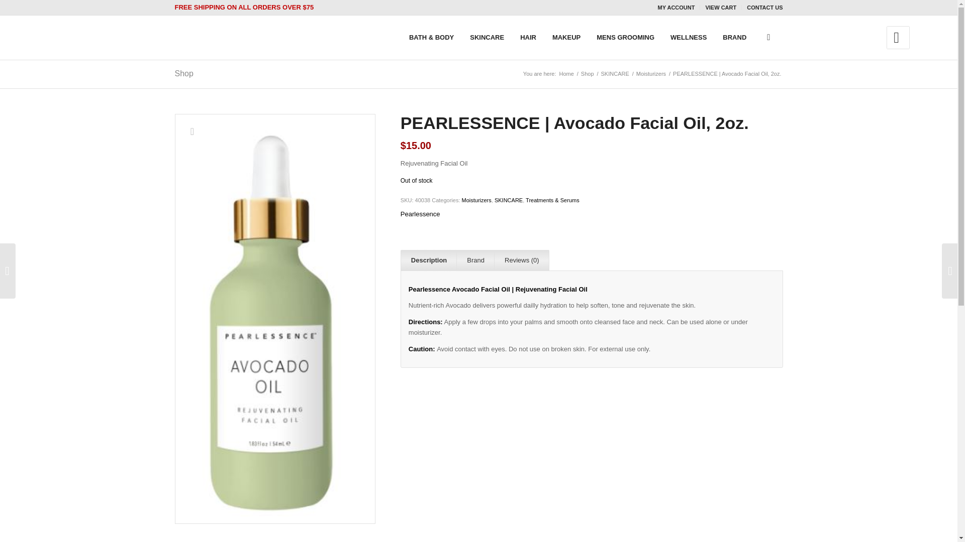 The height and width of the screenshot is (542, 965). What do you see at coordinates (587, 74) in the screenshot?
I see `Shop` at bounding box center [587, 74].